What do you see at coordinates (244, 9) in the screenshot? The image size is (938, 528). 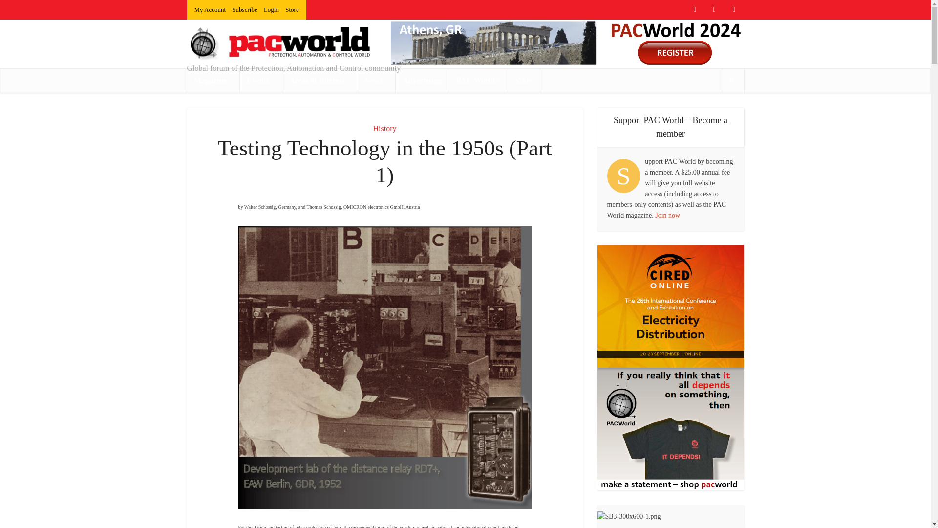 I see `Subscribe` at bounding box center [244, 9].